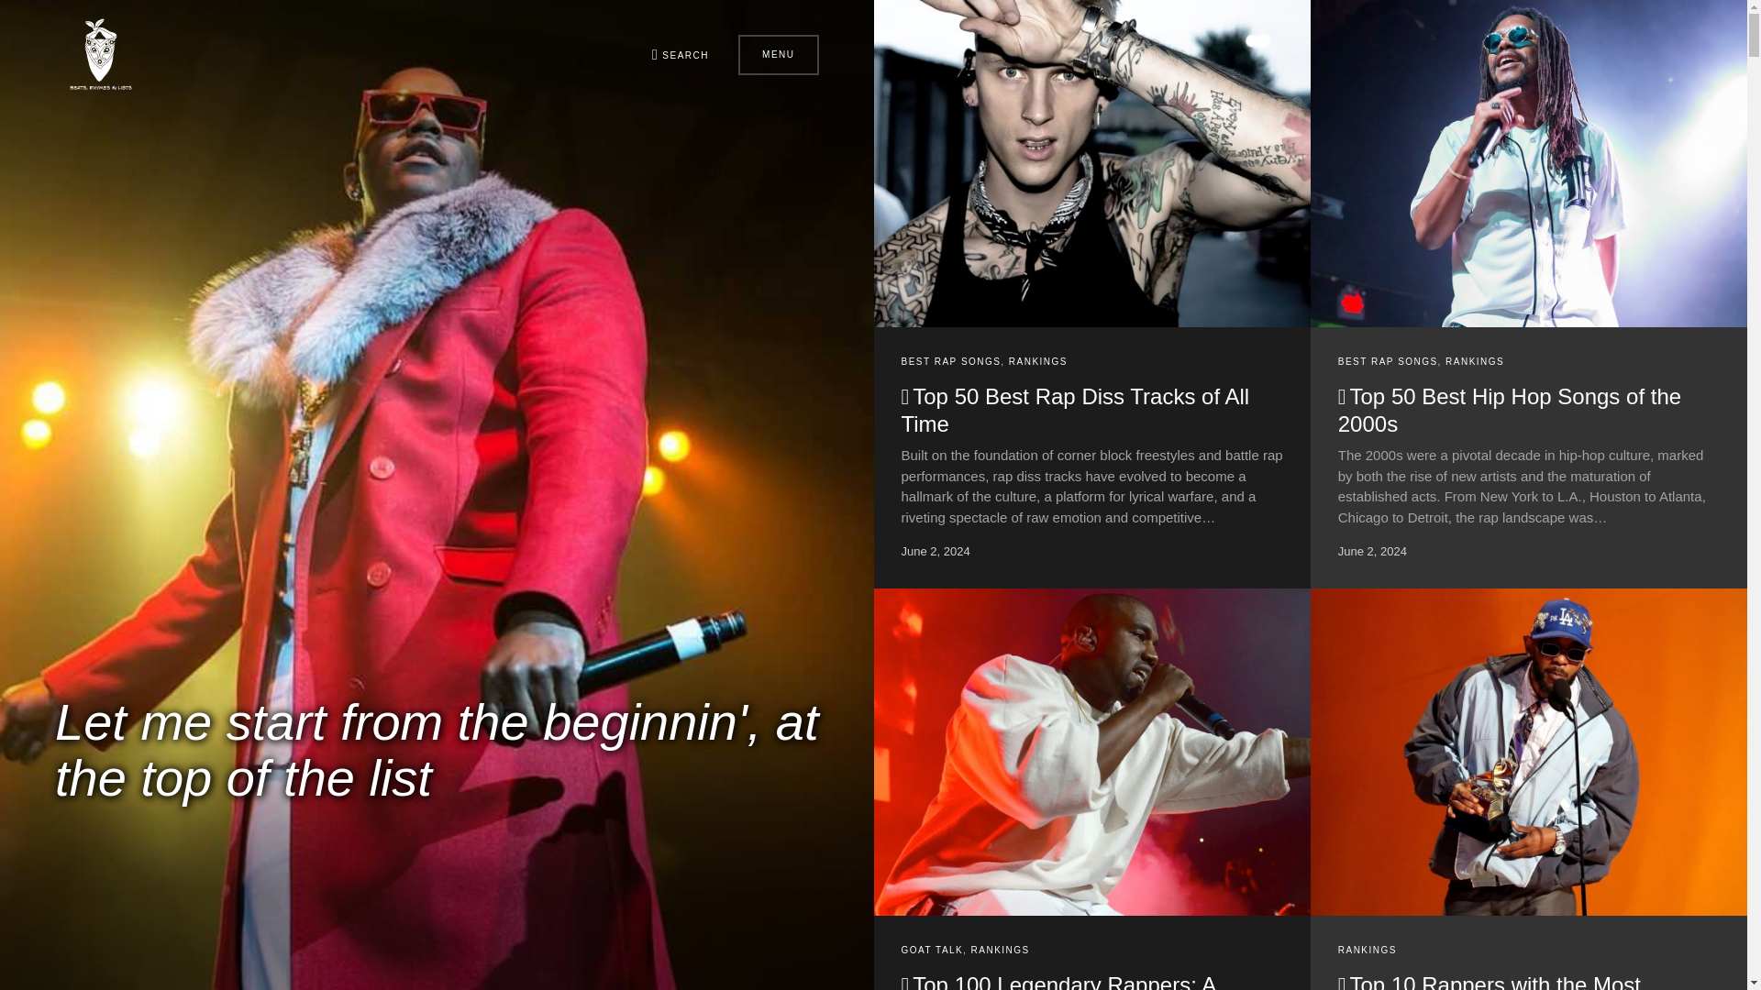 This screenshot has width=1761, height=990. Describe the element at coordinates (950, 361) in the screenshot. I see `BEST RAP SONGS` at that location.